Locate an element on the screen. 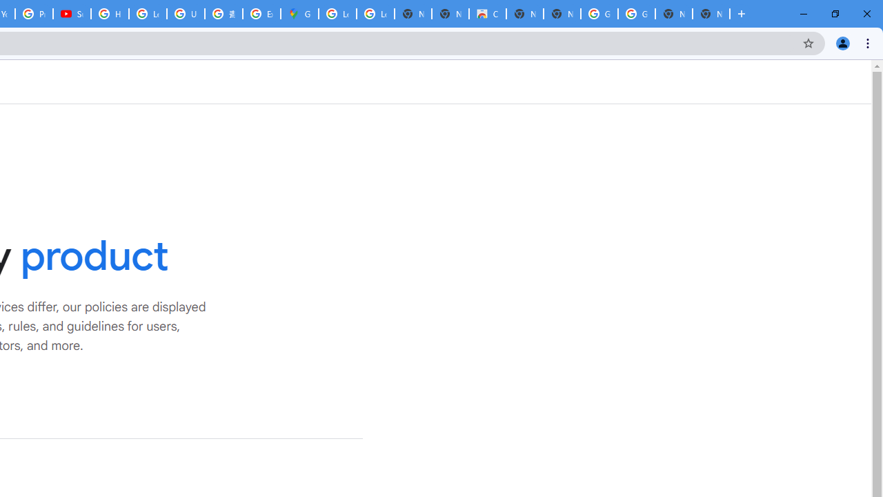 The height and width of the screenshot is (497, 883). Subscriptions - YouTube is located at coordinates (72, 14).